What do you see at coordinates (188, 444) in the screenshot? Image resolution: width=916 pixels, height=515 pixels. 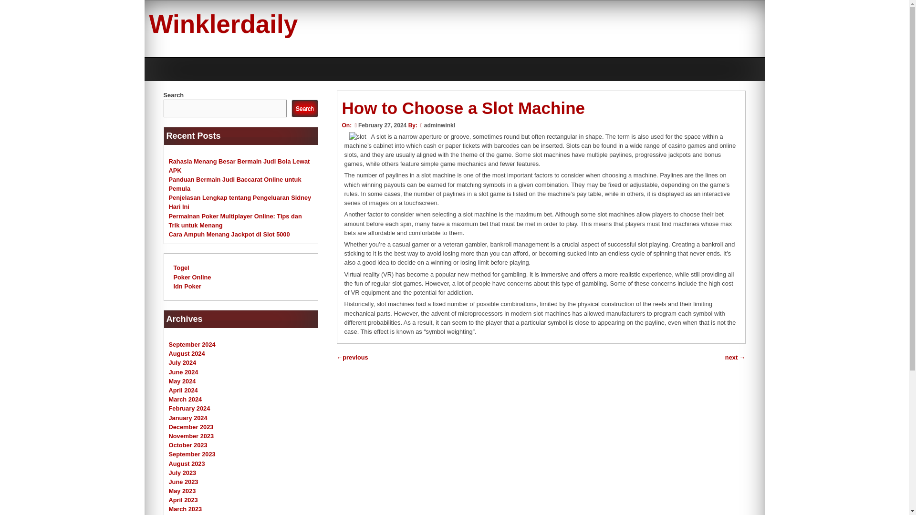 I see `October 2023` at bounding box center [188, 444].